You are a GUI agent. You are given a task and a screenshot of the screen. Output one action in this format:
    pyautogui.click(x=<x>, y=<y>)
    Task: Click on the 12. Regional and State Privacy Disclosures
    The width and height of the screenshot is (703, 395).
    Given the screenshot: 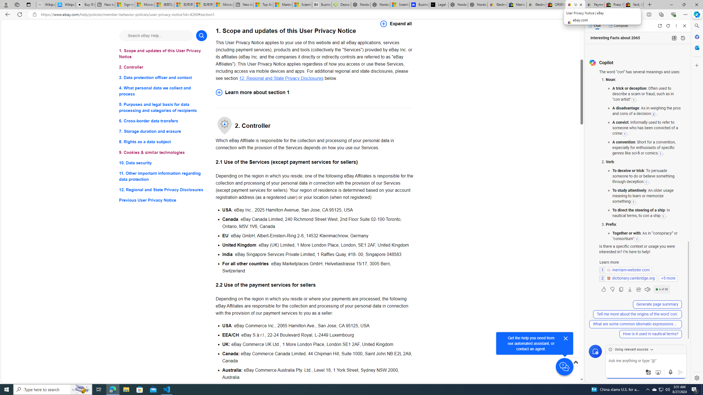 What is the action you would take?
    pyautogui.click(x=163, y=189)
    